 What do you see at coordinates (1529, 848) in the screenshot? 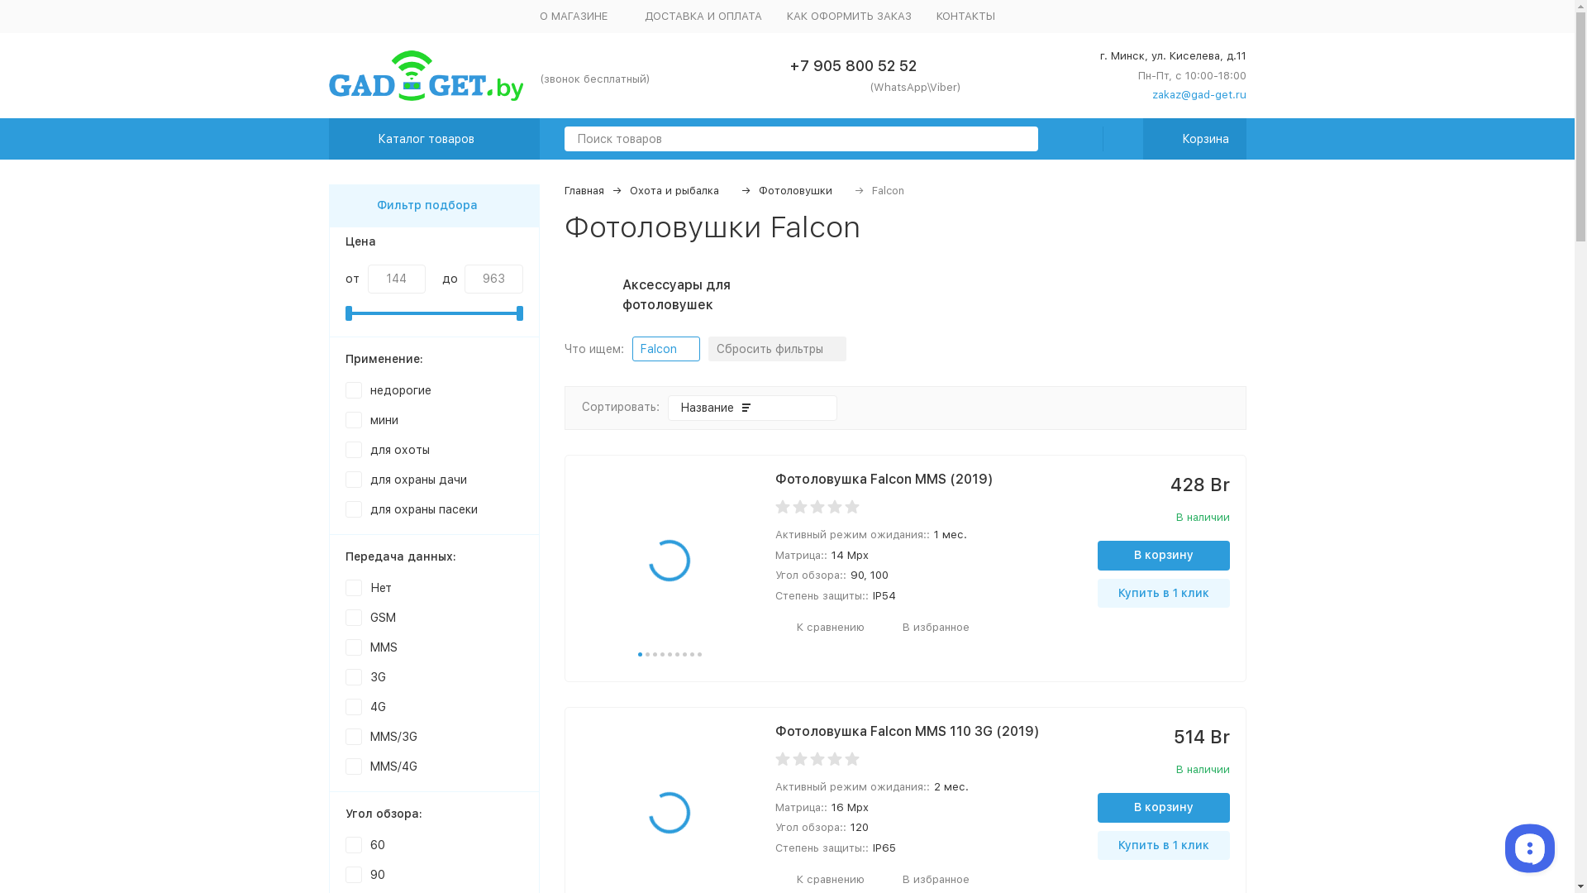
I see `__replain_widget_iframe` at bounding box center [1529, 848].